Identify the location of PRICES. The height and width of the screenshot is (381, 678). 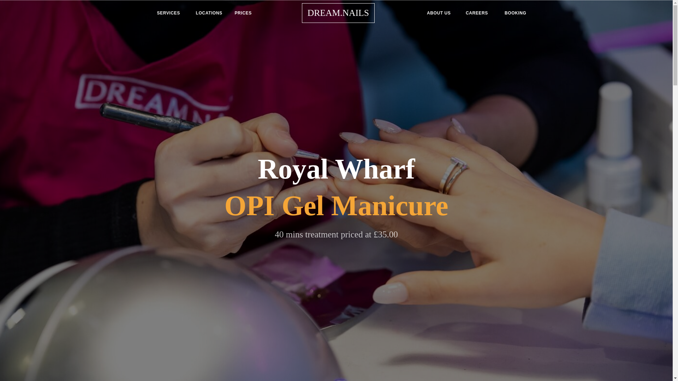
(248, 13).